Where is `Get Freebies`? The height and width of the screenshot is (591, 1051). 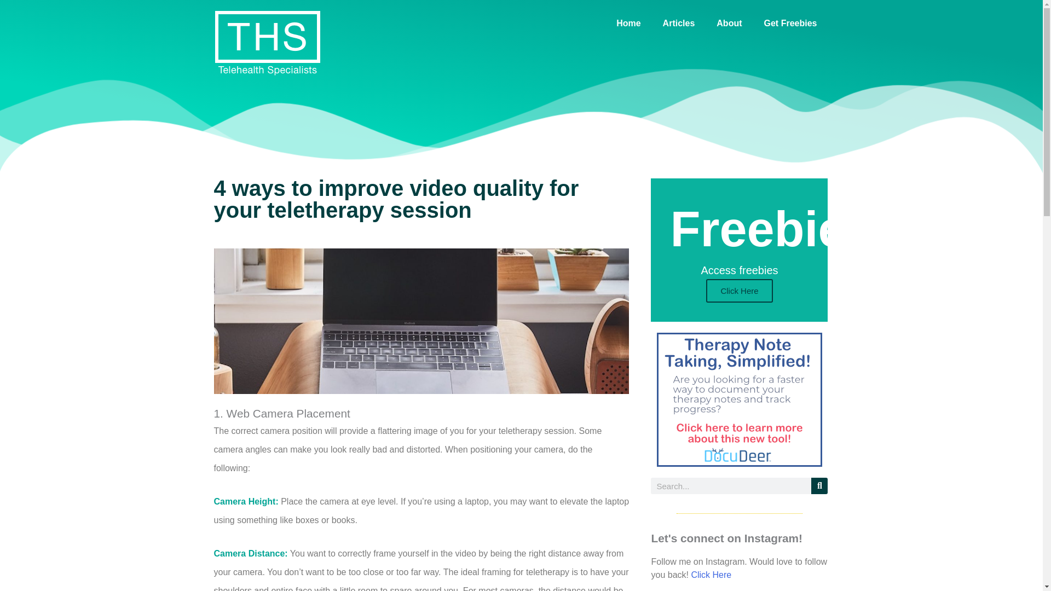 Get Freebies is located at coordinates (790, 23).